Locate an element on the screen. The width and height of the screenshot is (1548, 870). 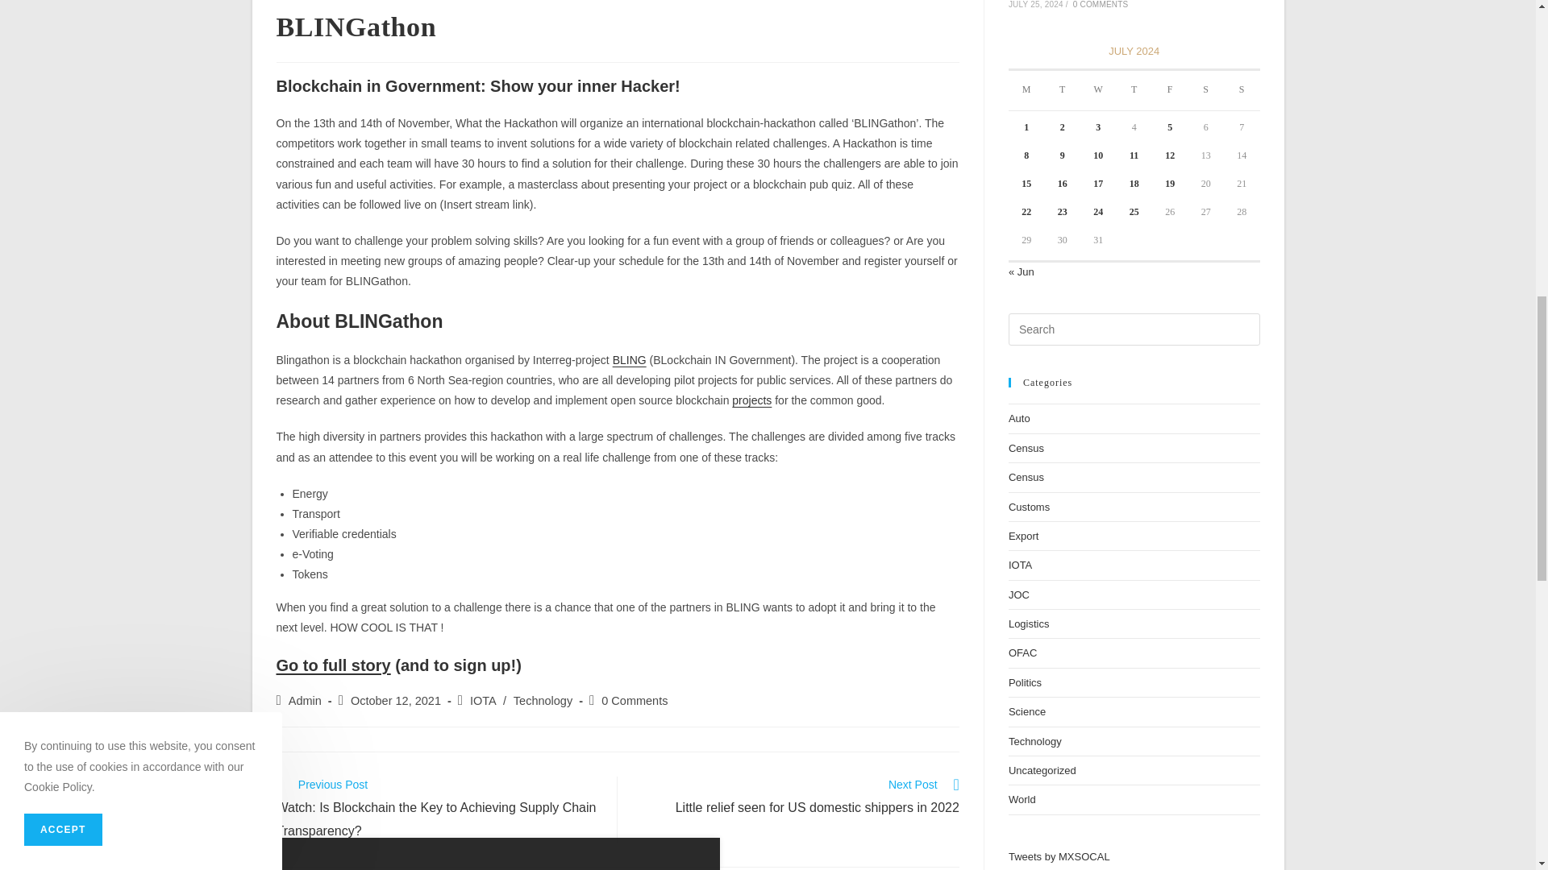
Saturday is located at coordinates (1205, 90).